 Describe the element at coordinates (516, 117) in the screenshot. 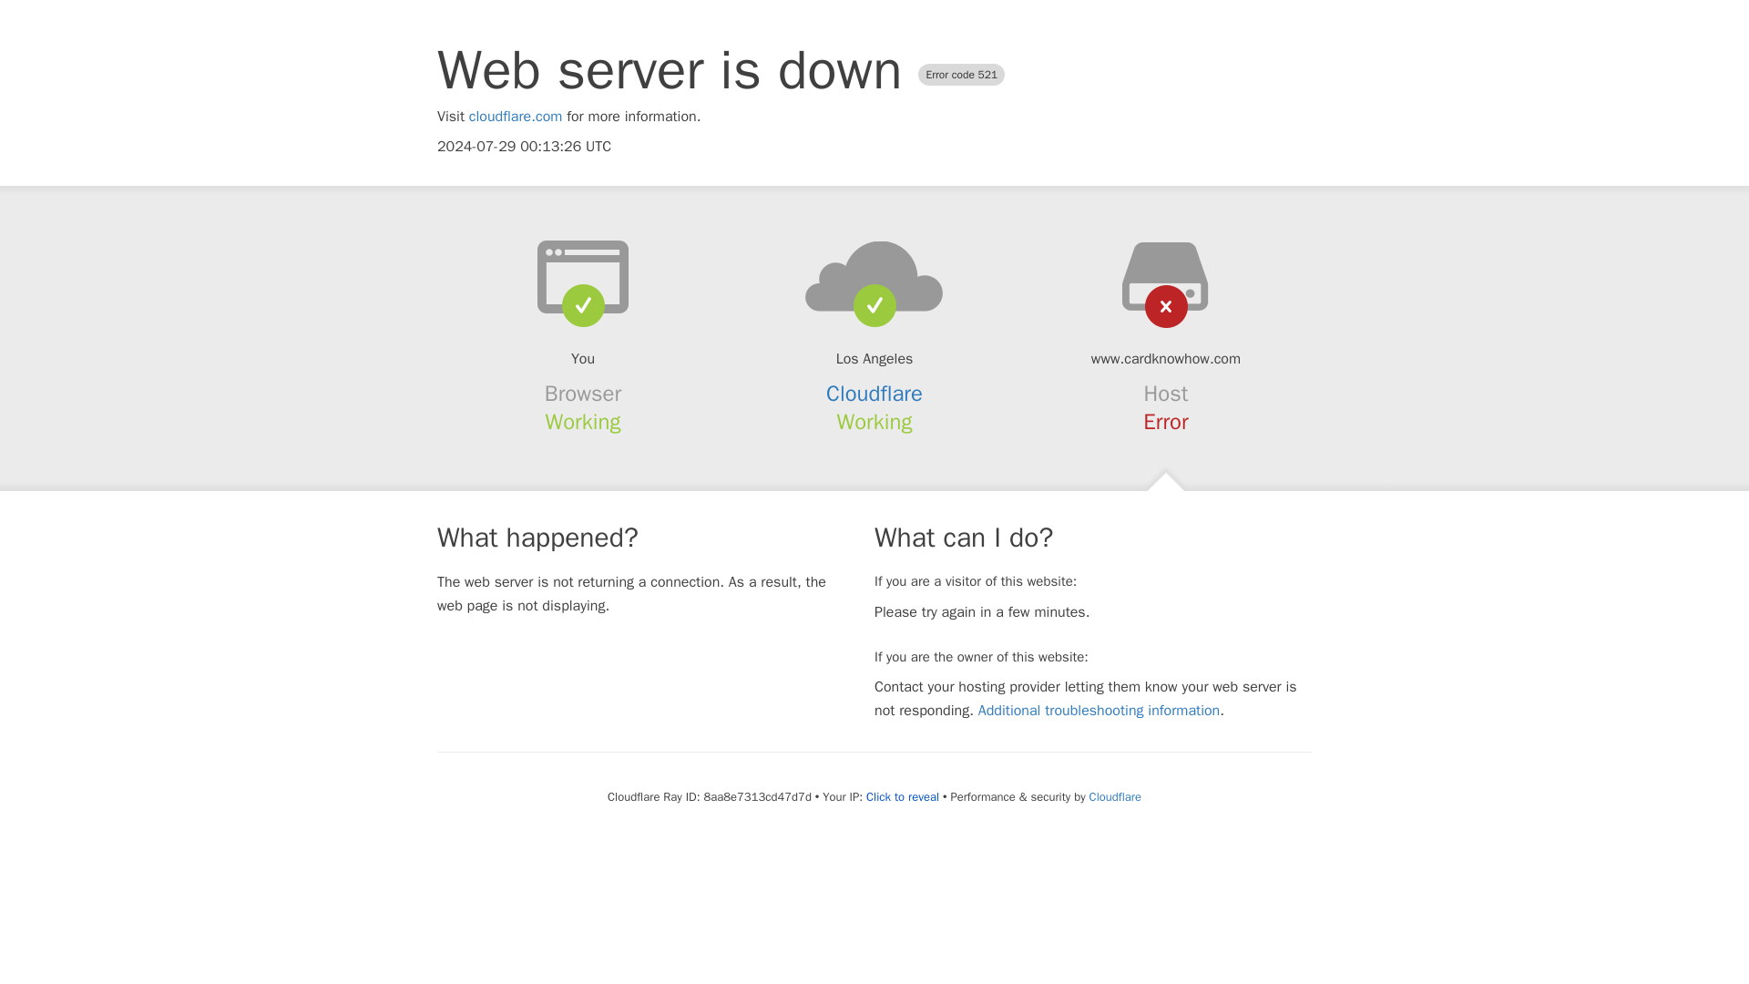

I see `cloudflare.com` at that location.